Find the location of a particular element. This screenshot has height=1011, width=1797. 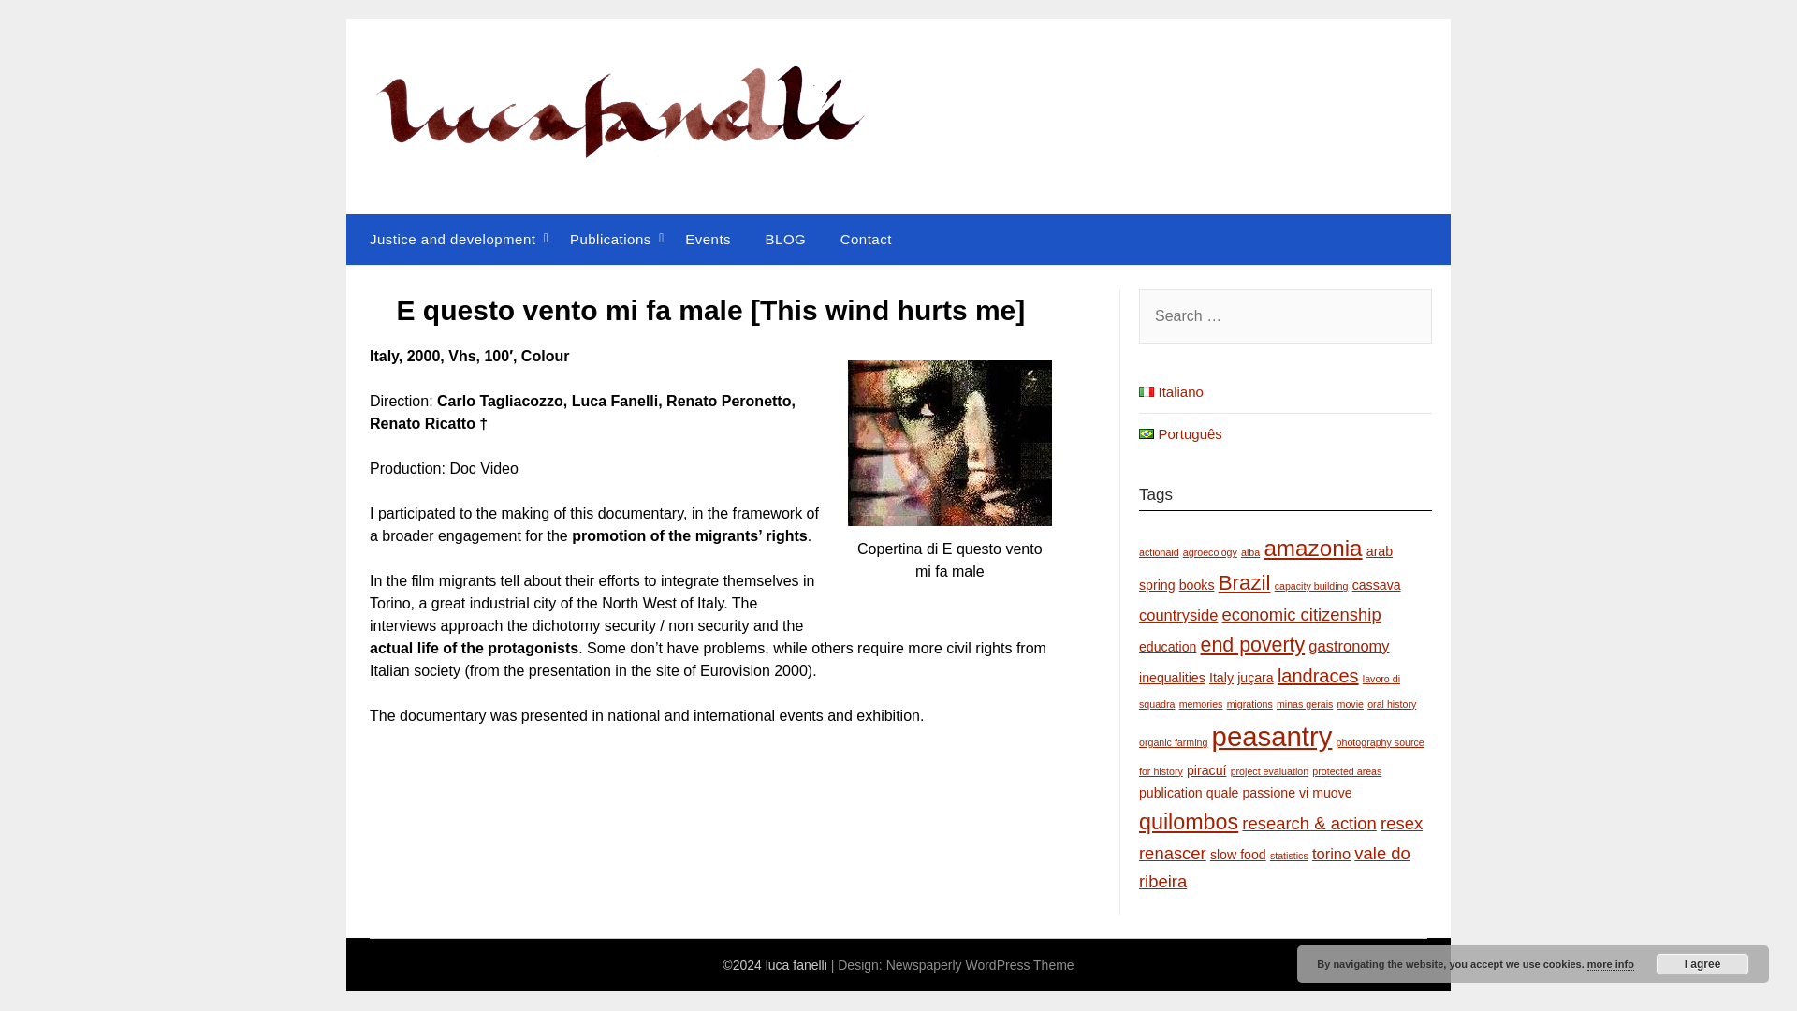

Search is located at coordinates (47, 27).